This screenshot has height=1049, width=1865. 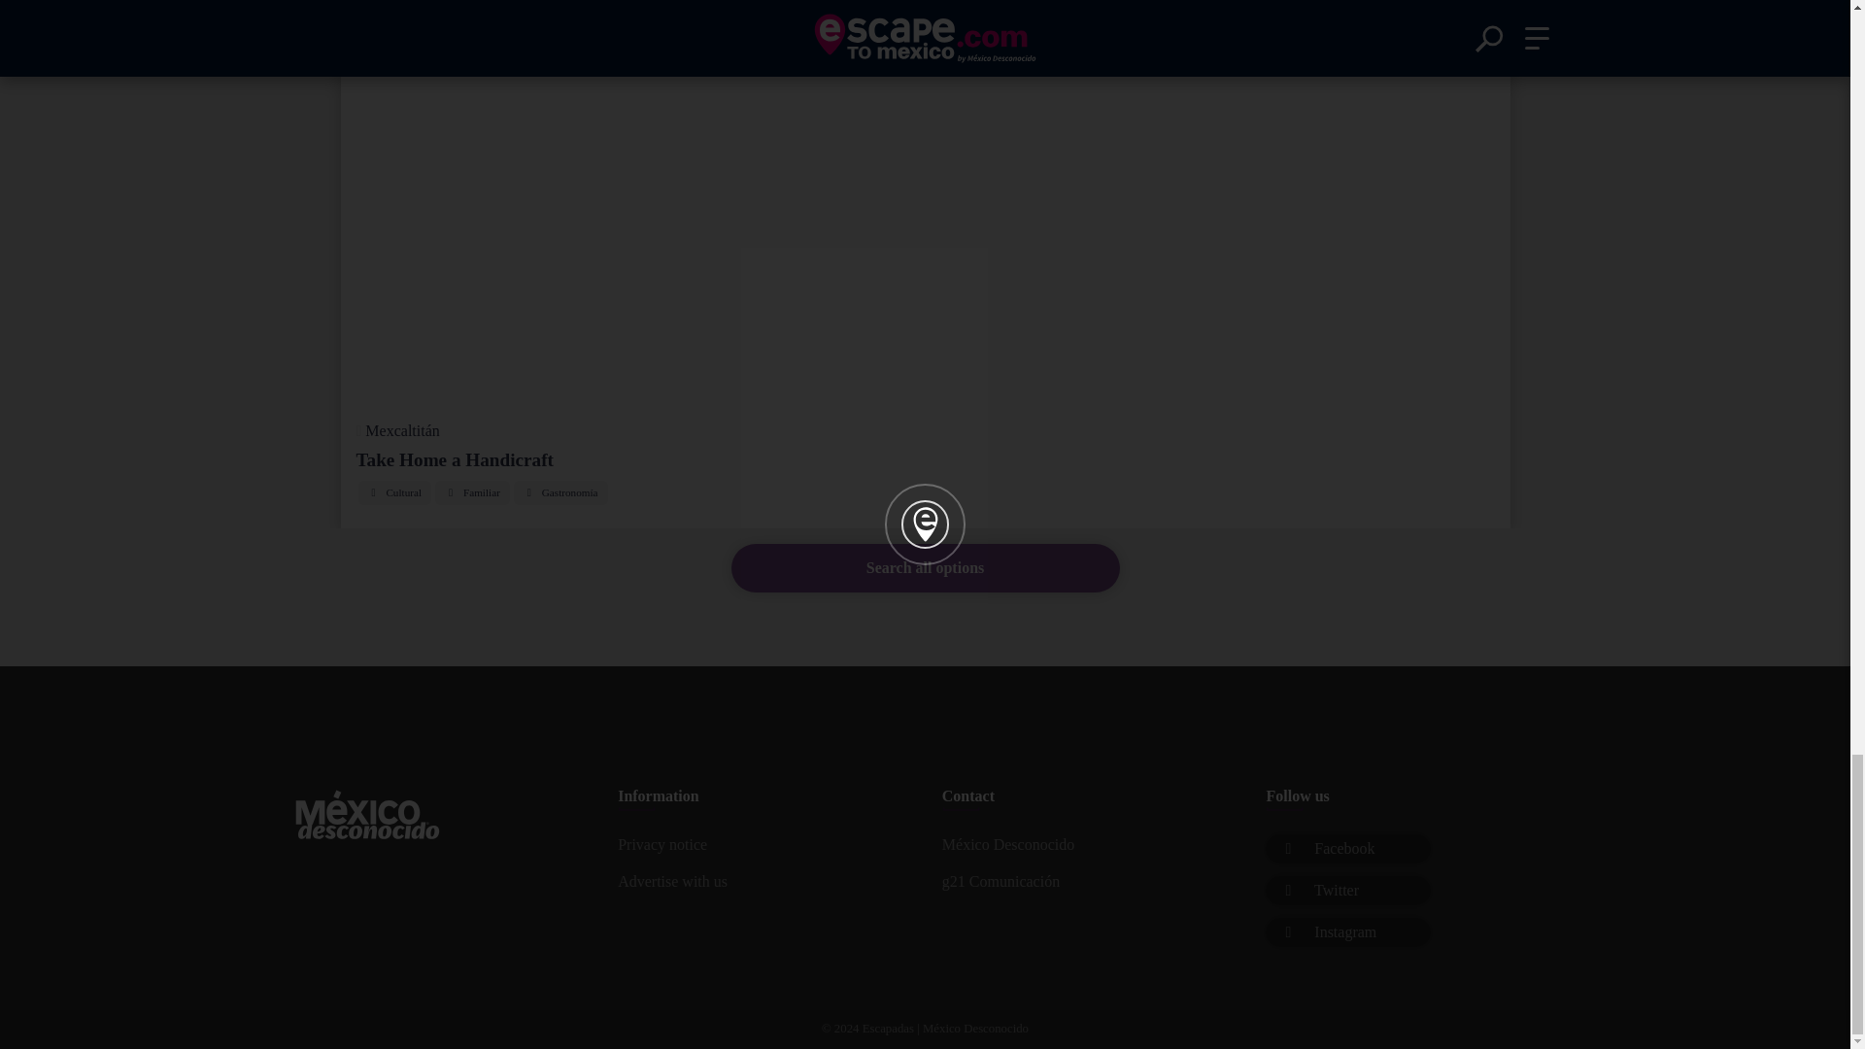 What do you see at coordinates (1348, 848) in the screenshot?
I see `Facebook` at bounding box center [1348, 848].